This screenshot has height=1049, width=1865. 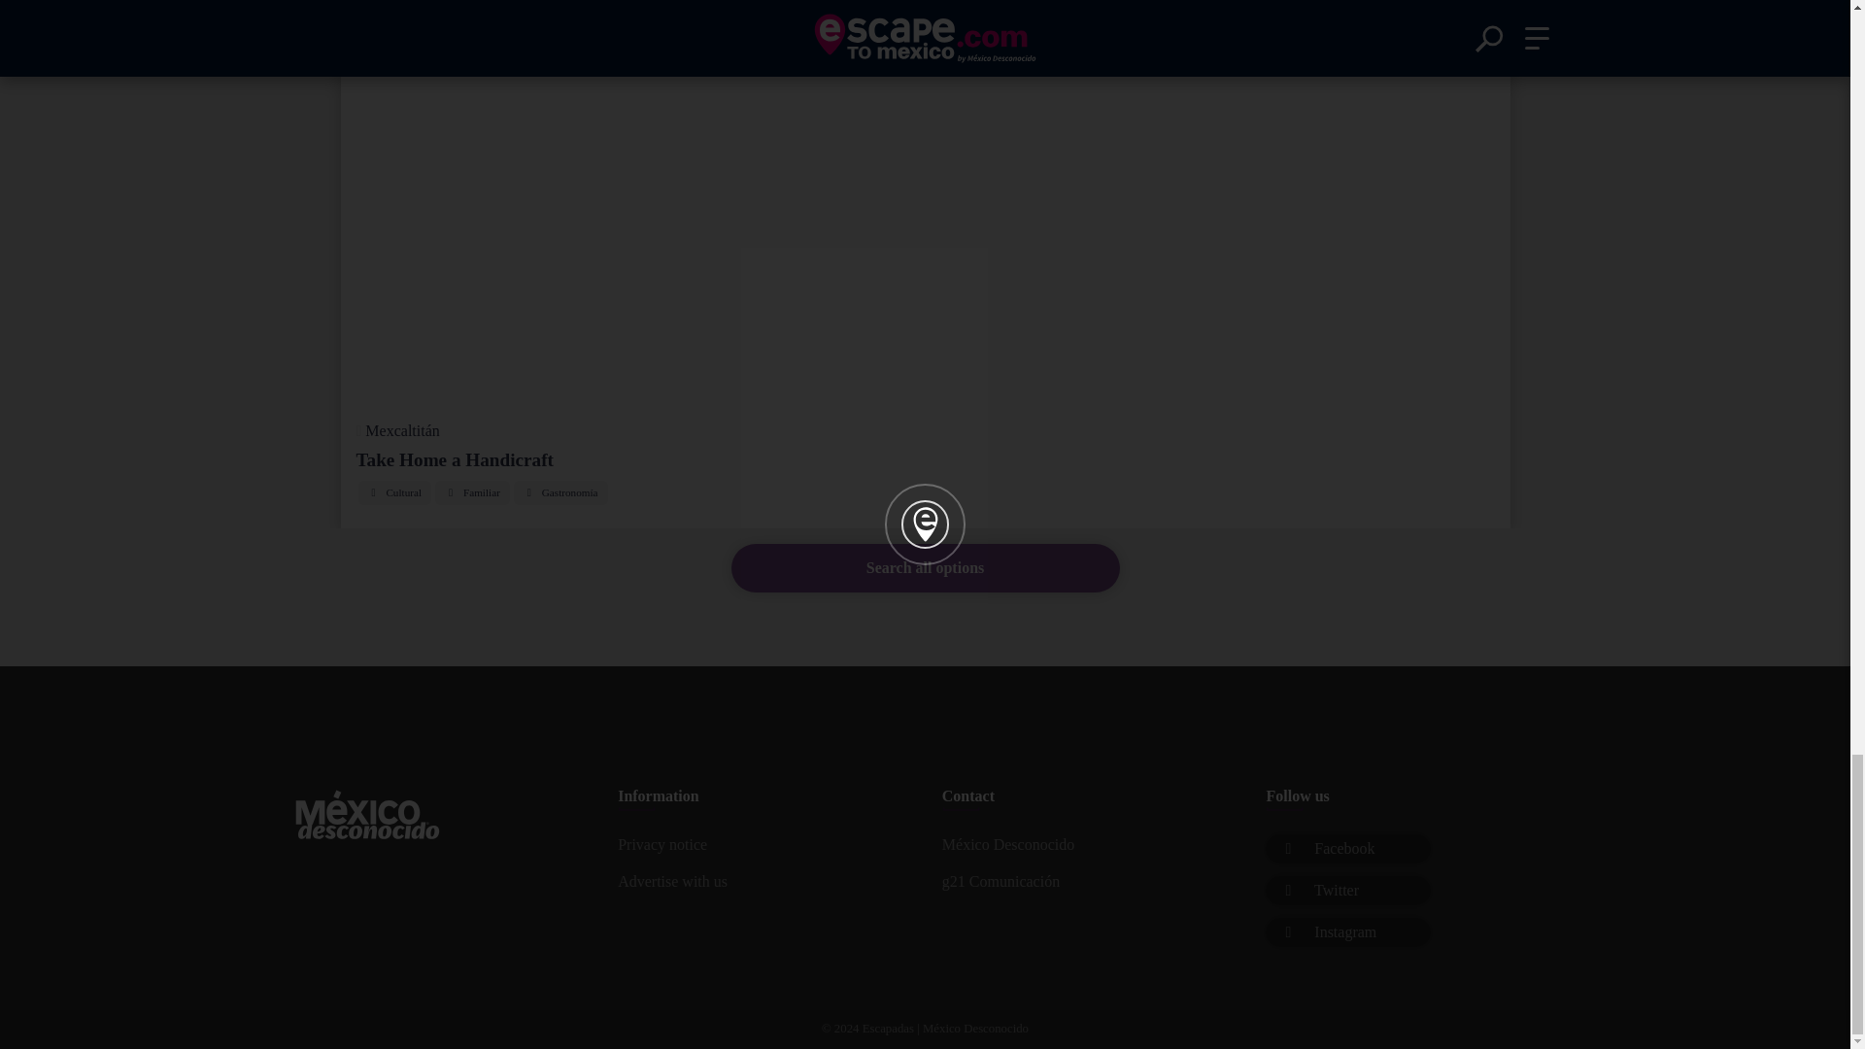 What do you see at coordinates (1348, 848) in the screenshot?
I see `Facebook` at bounding box center [1348, 848].